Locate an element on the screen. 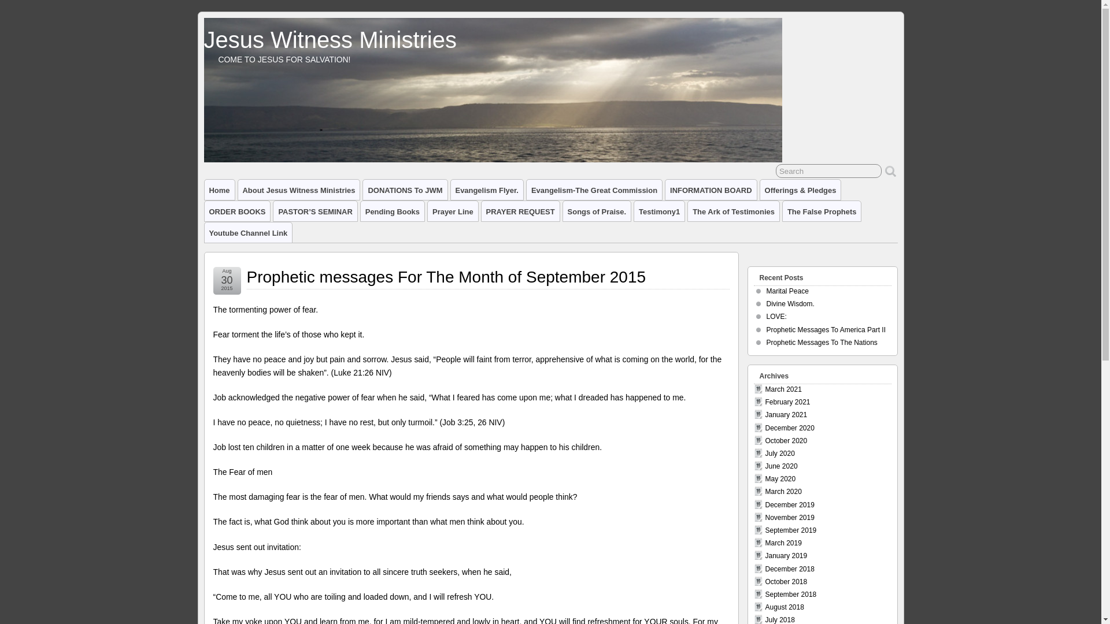 The height and width of the screenshot is (624, 1110). Prophetic messages For The Month of September 2015 is located at coordinates (446, 277).